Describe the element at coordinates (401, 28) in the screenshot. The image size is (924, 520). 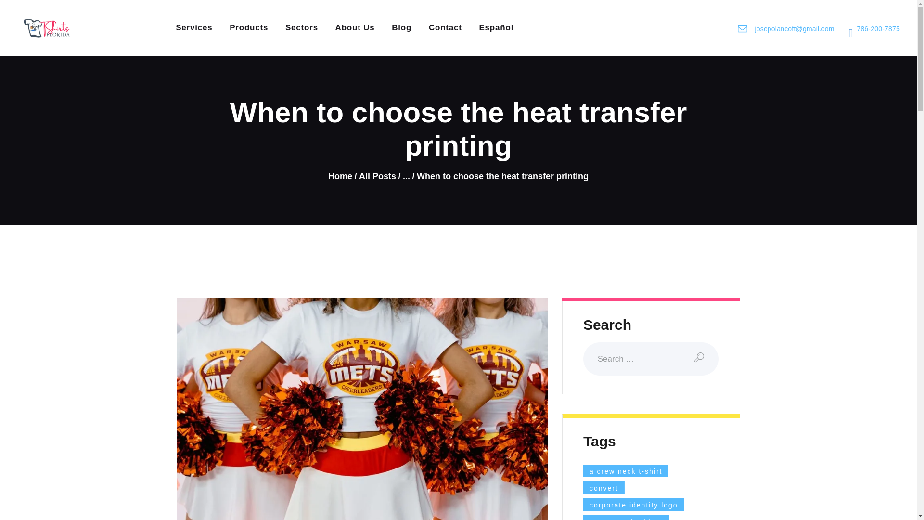
I see `Blog` at that location.